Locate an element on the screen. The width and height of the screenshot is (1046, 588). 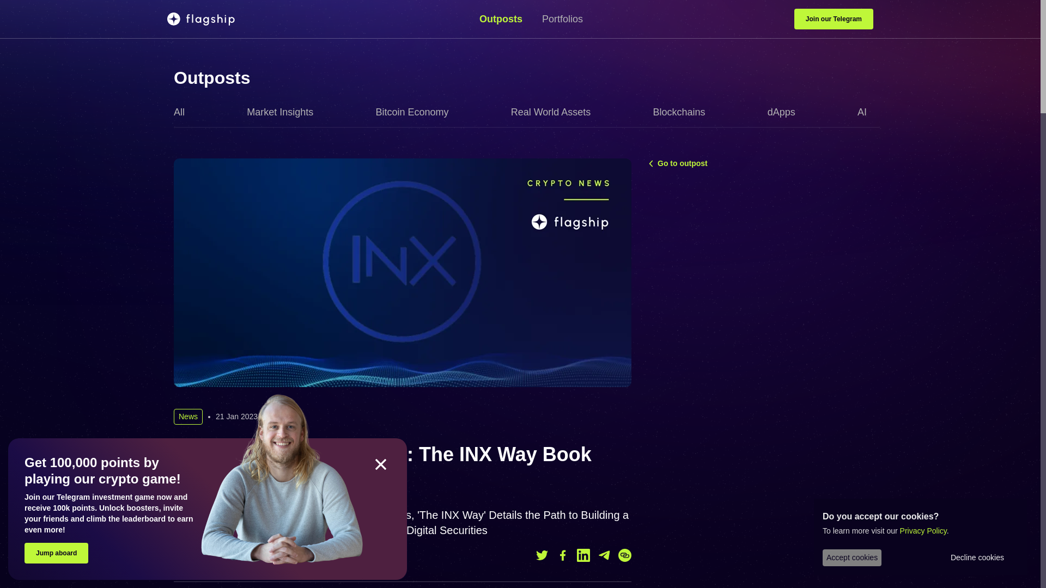
Portfolios is located at coordinates (562, 19).